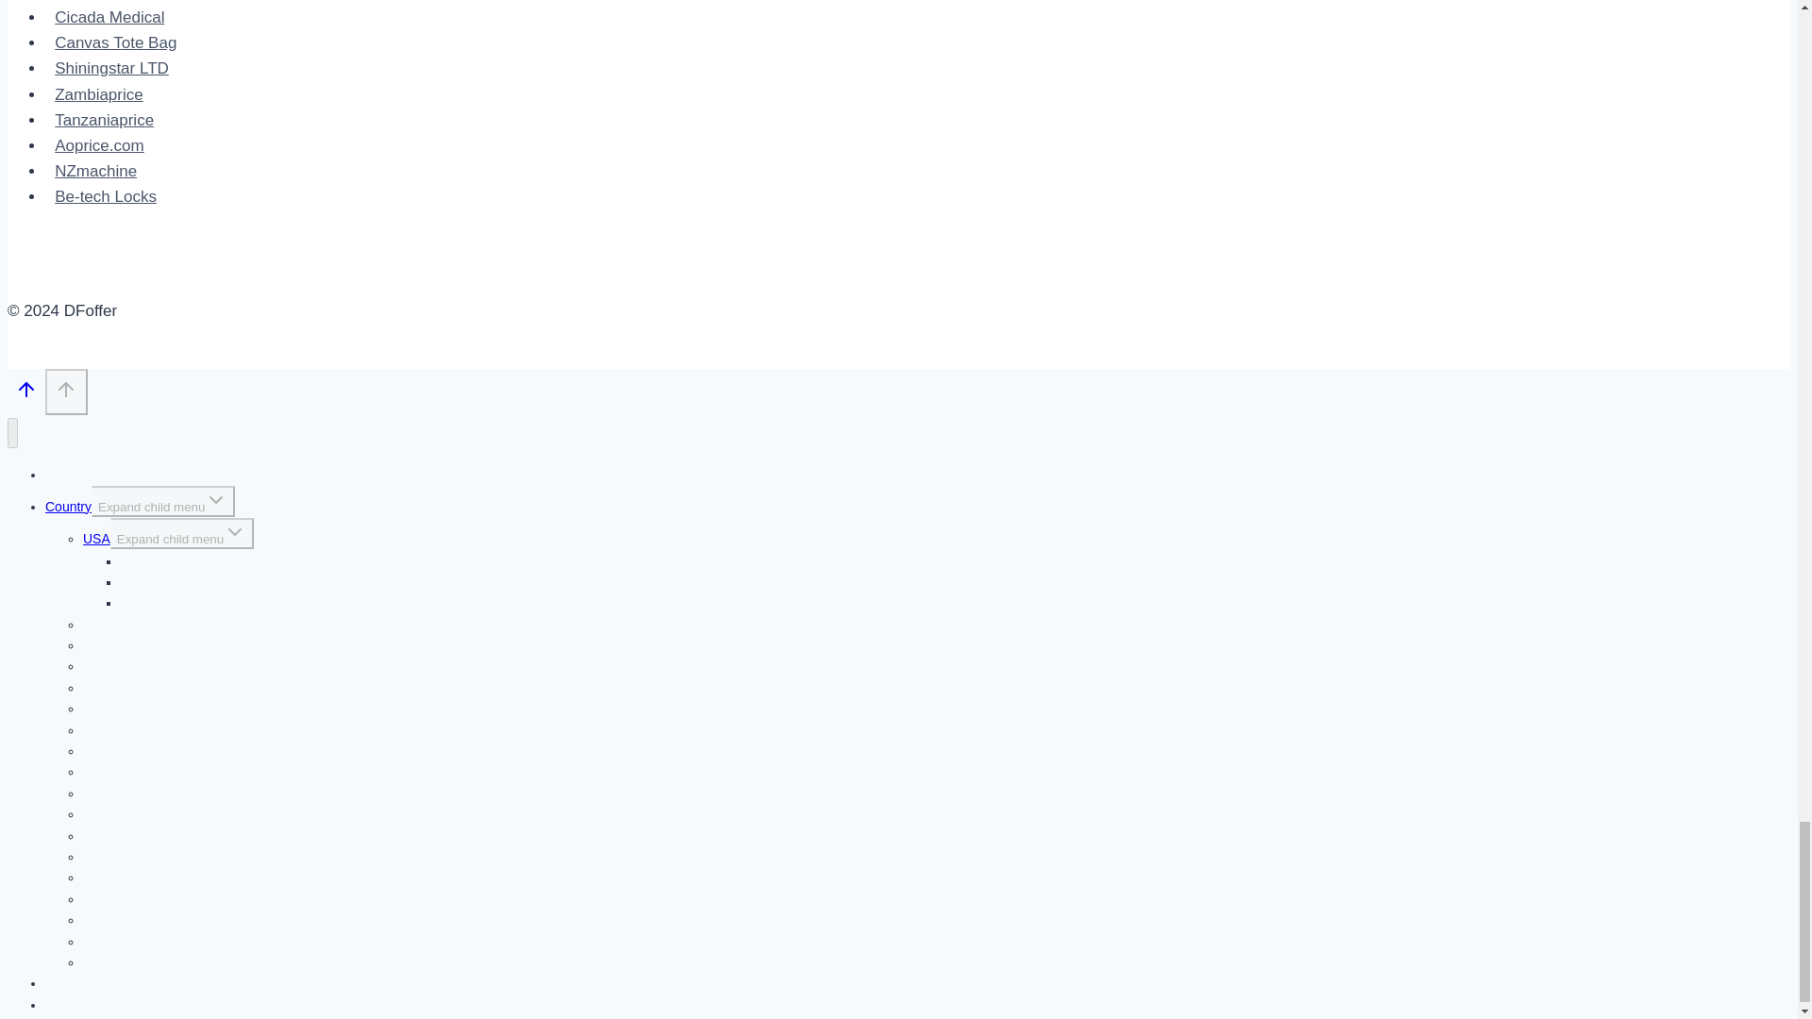 This screenshot has height=1019, width=1812. What do you see at coordinates (115, 42) in the screenshot?
I see `Canvas Tote Bag` at bounding box center [115, 42].